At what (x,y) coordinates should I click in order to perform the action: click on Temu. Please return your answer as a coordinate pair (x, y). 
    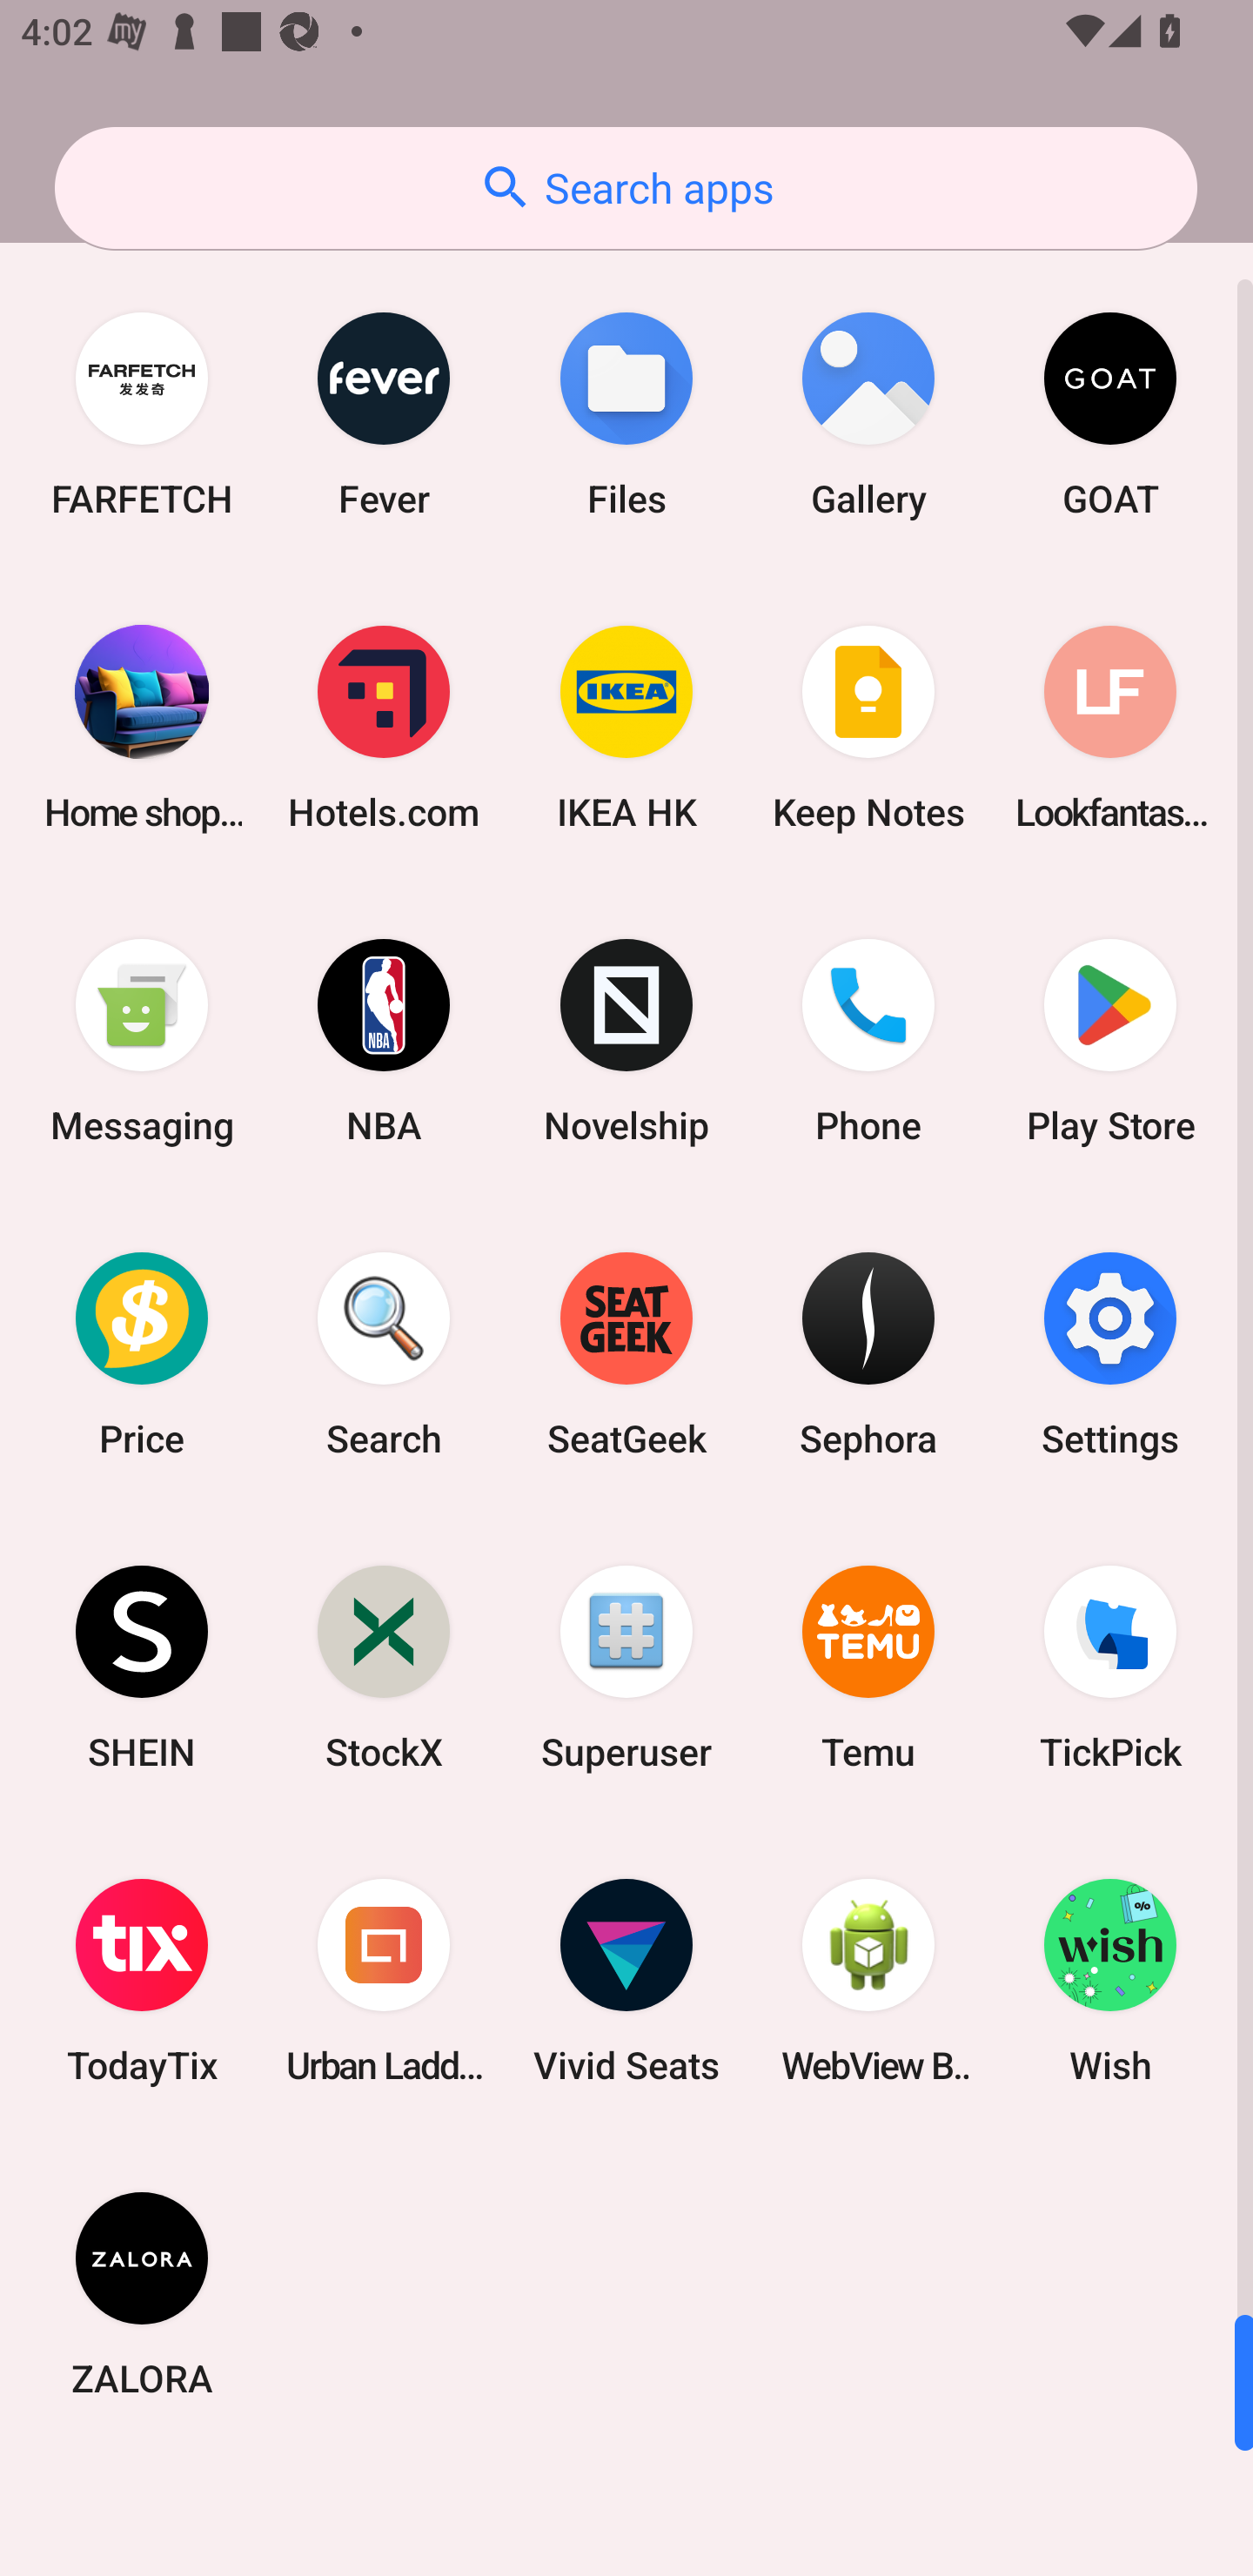
    Looking at the image, I should click on (868, 1666).